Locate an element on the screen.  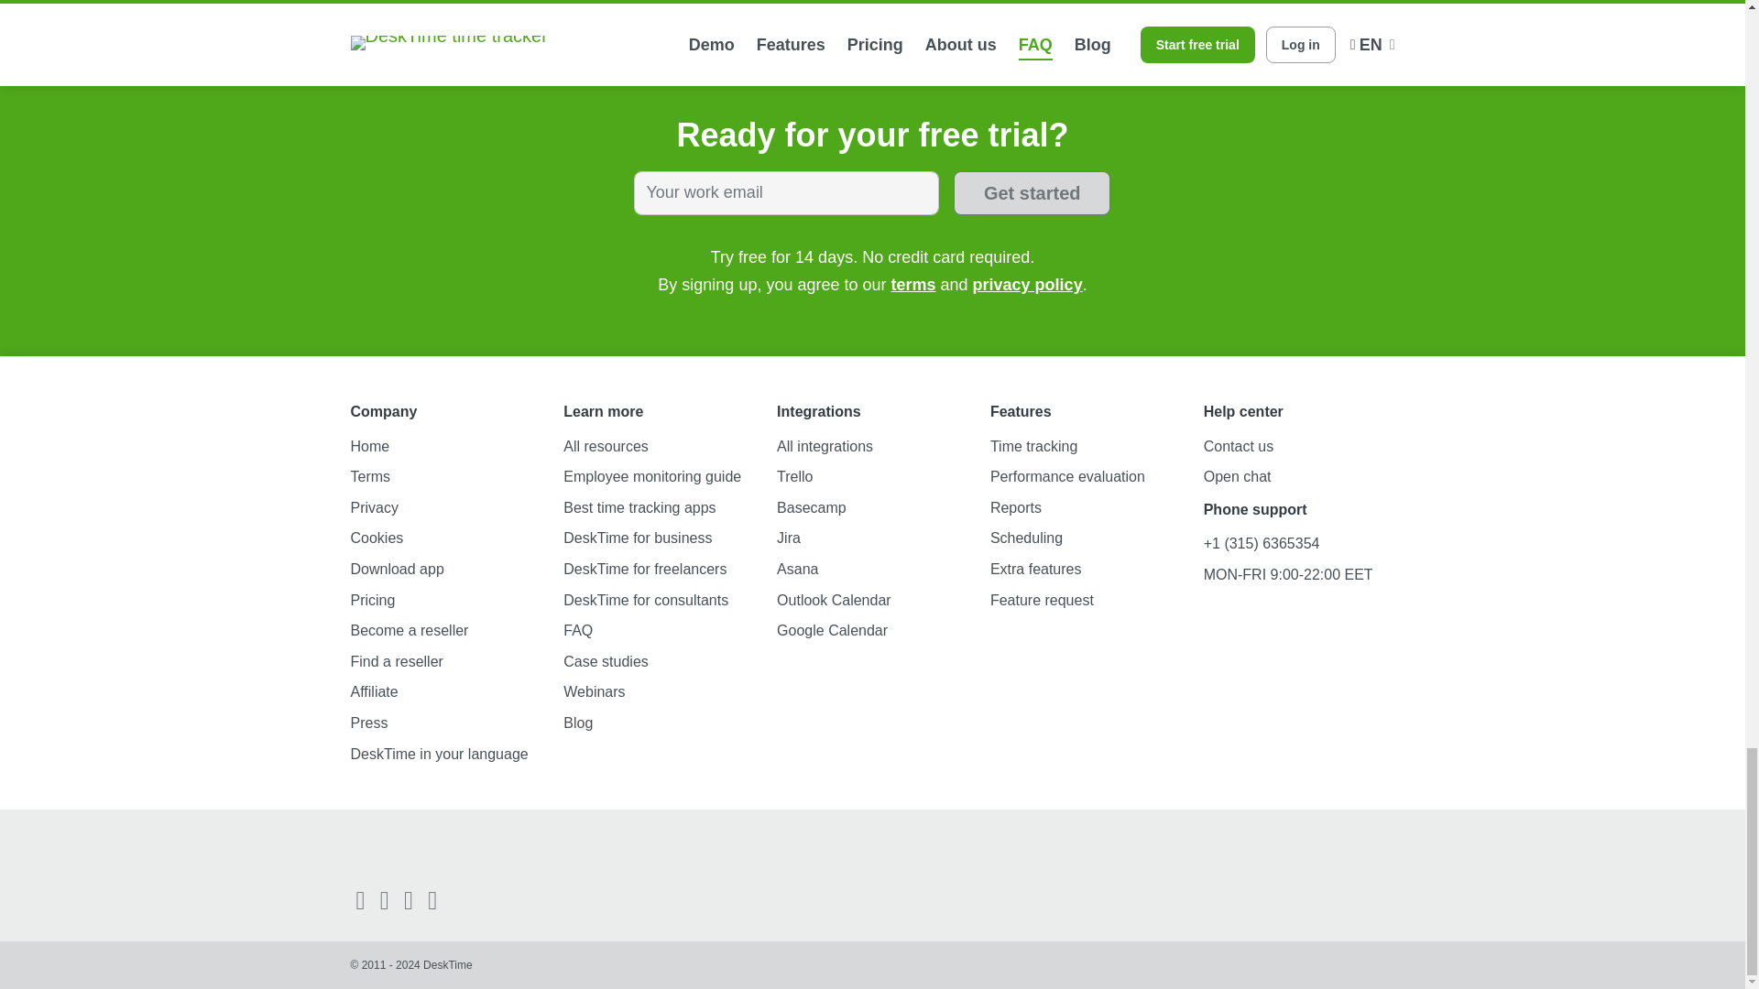
Get started is located at coordinates (1032, 192).